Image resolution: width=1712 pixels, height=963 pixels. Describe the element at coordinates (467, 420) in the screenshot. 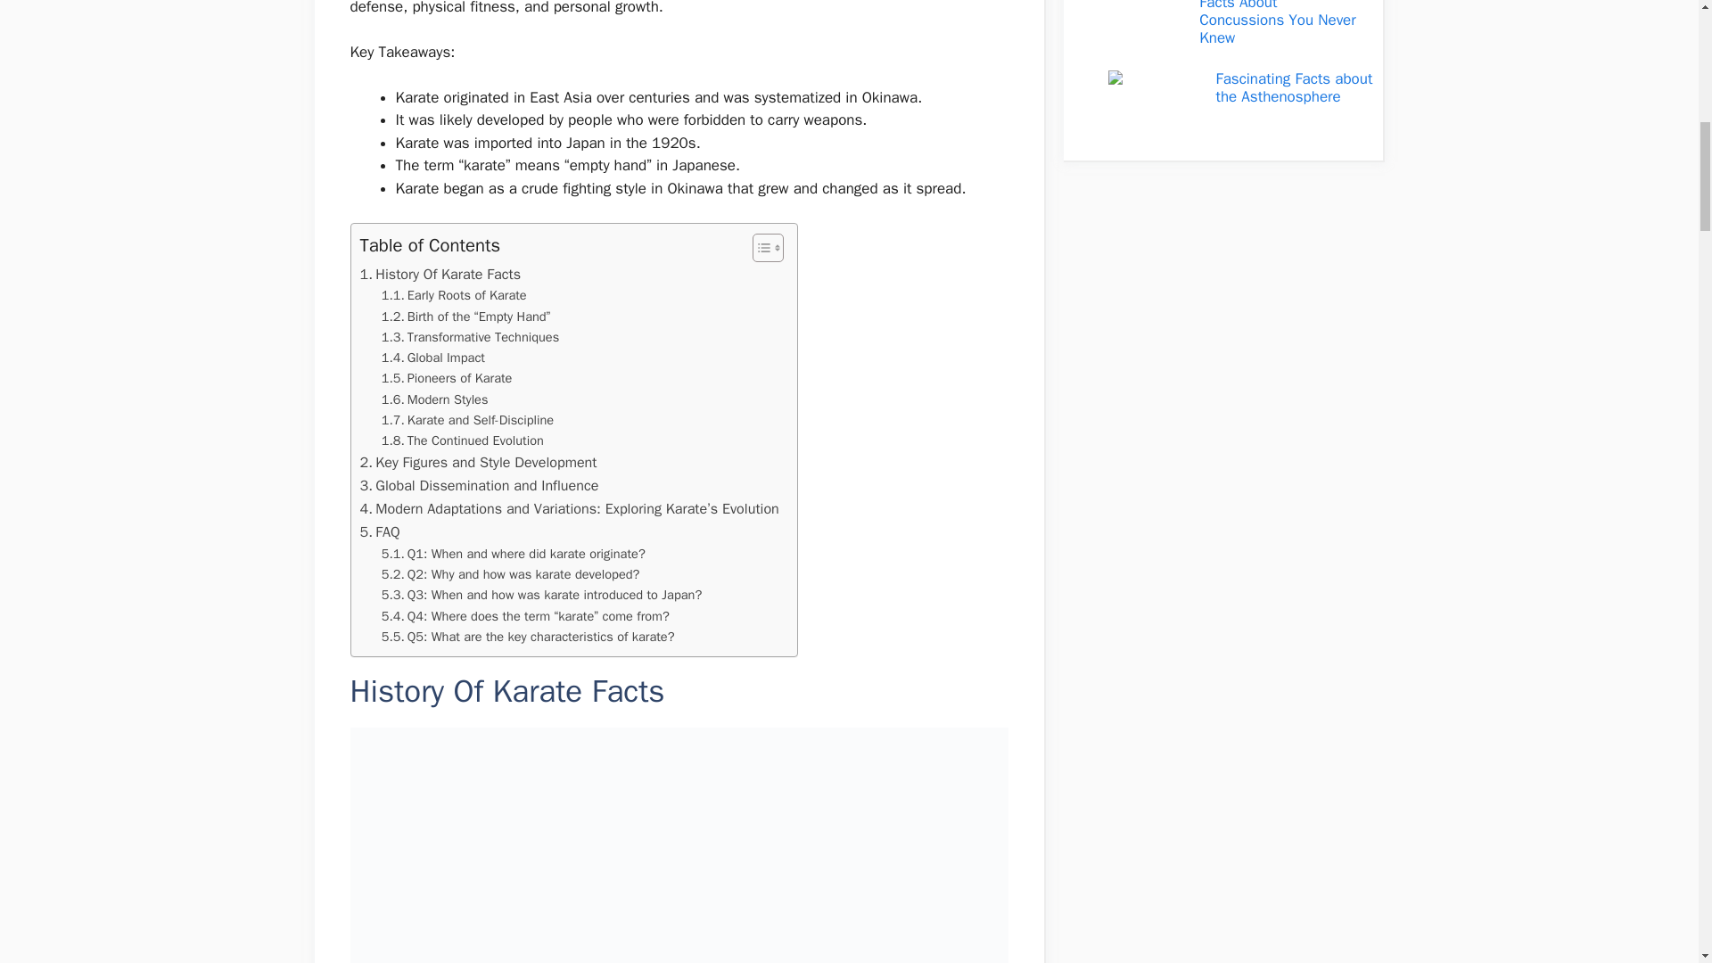

I see `Karate and Self-Discipline` at that location.